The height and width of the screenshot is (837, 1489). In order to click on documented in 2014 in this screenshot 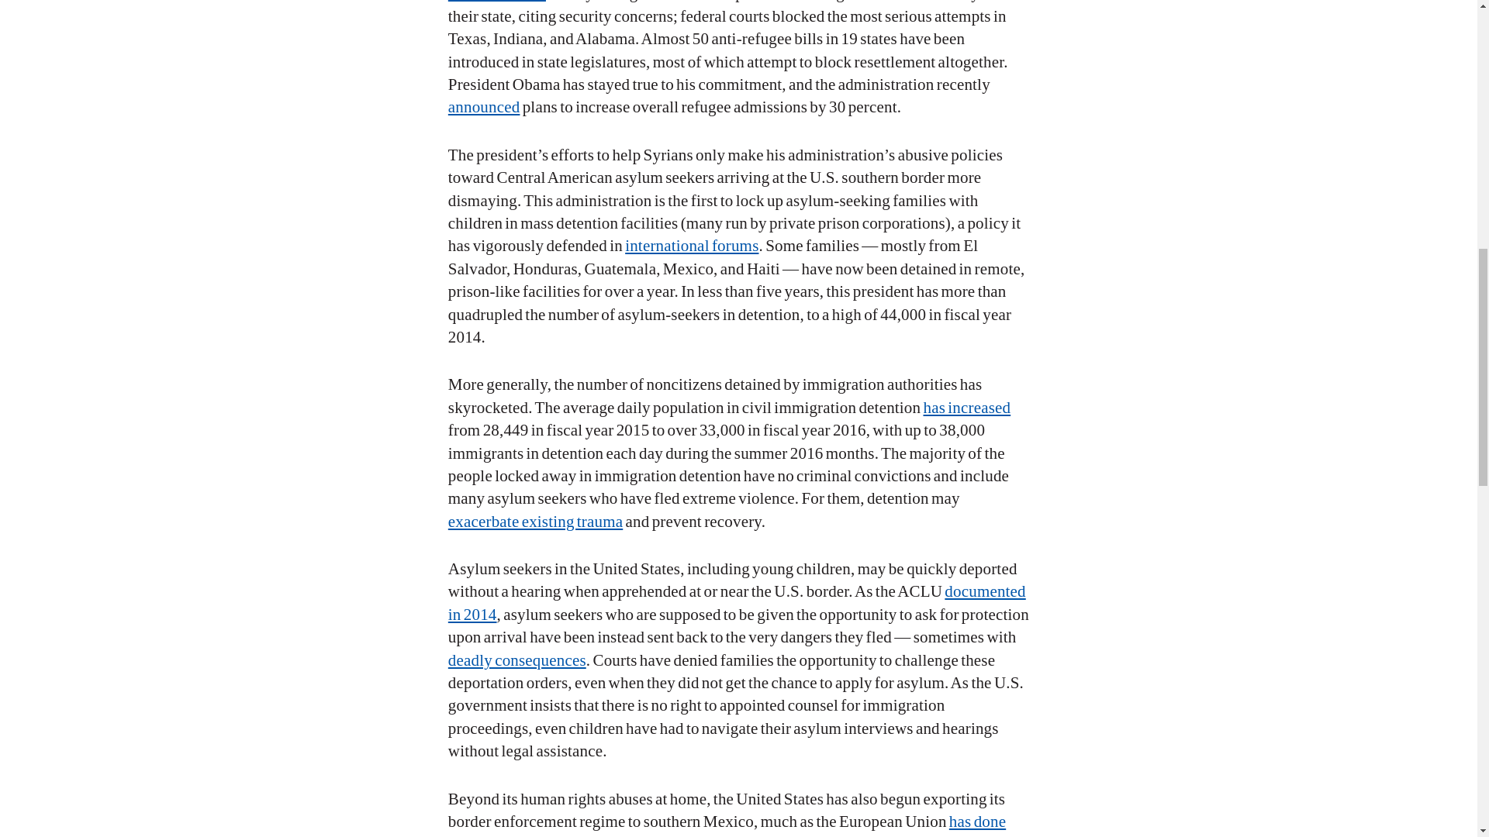, I will do `click(737, 601)`.